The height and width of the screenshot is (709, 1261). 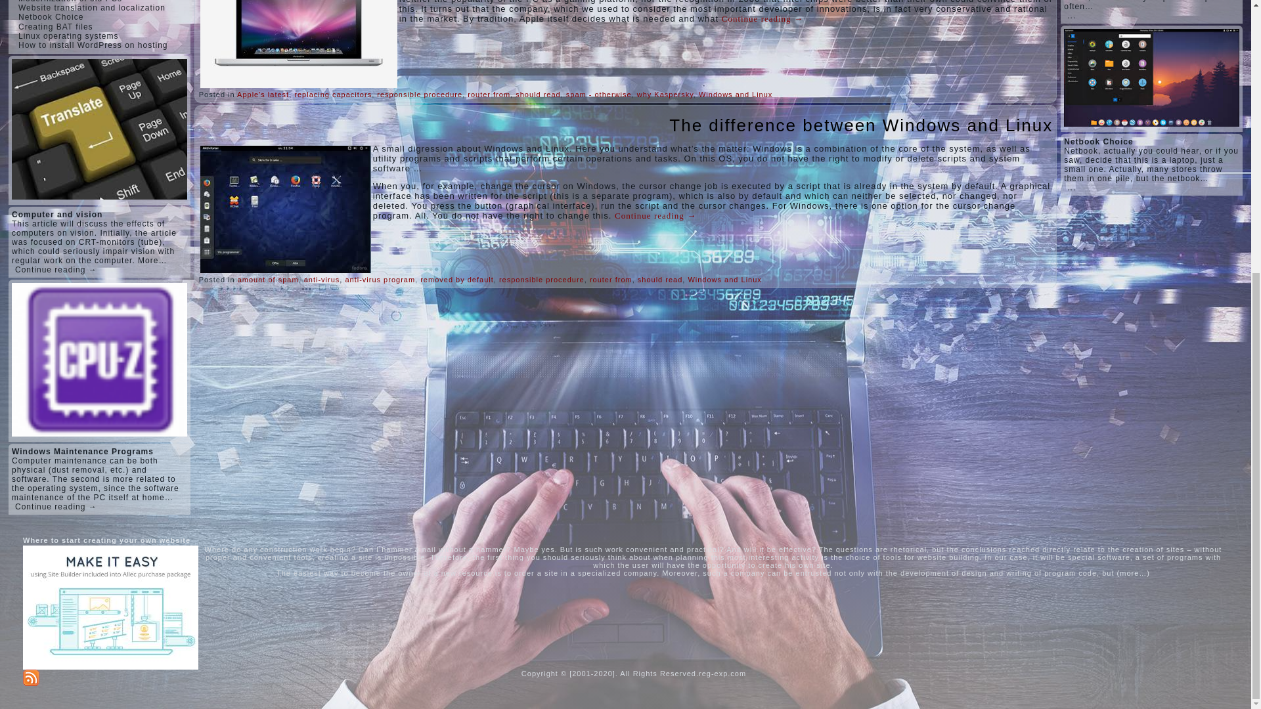 I want to click on Creating BAT files, so click(x=56, y=26).